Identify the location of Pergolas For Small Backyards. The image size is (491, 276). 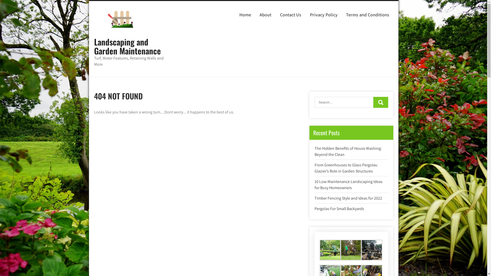
(339, 209).